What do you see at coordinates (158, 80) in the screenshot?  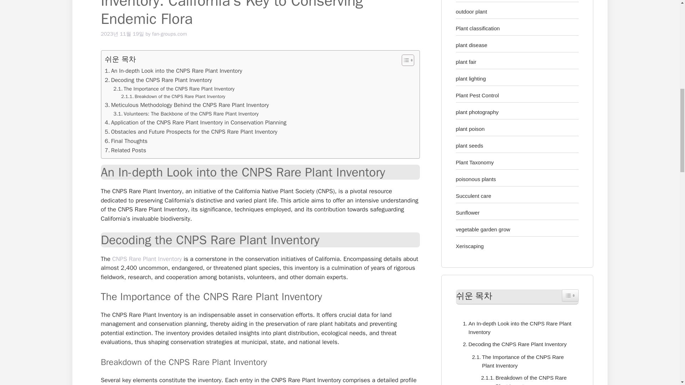 I see `Decoding the CNPS Rare Plant Inventory` at bounding box center [158, 80].